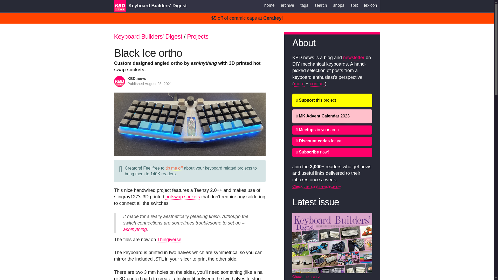 Image resolution: width=498 pixels, height=280 pixels. What do you see at coordinates (169, 240) in the screenshot?
I see `Thingiverse` at bounding box center [169, 240].